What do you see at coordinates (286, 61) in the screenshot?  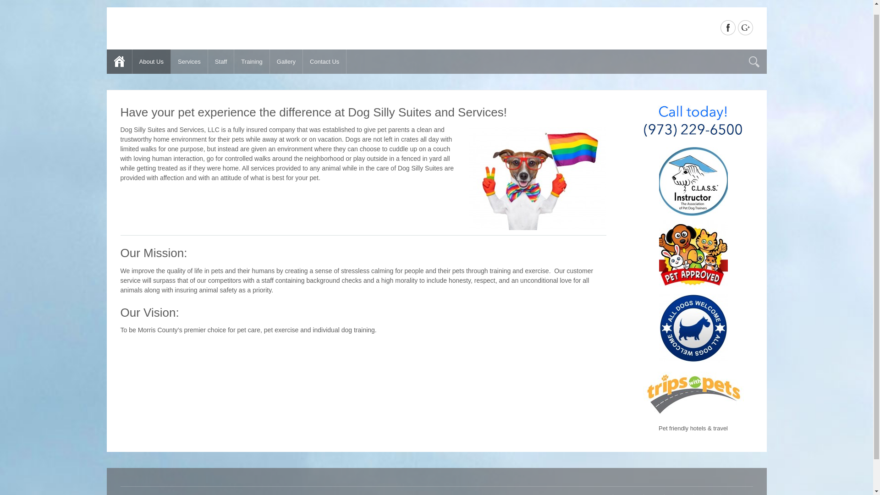 I see `Gallery` at bounding box center [286, 61].